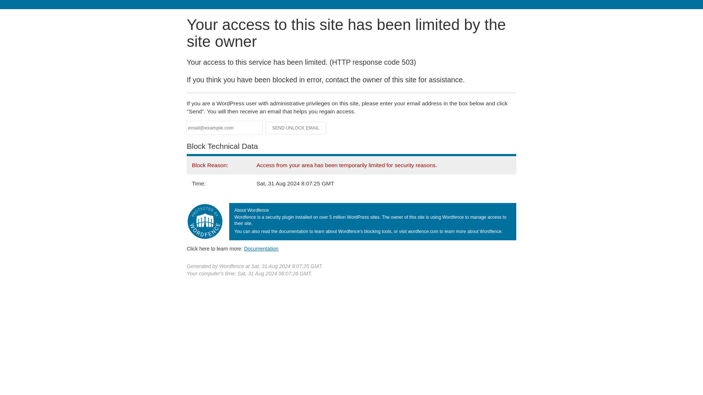  I want to click on Documentation, so click(261, 248).